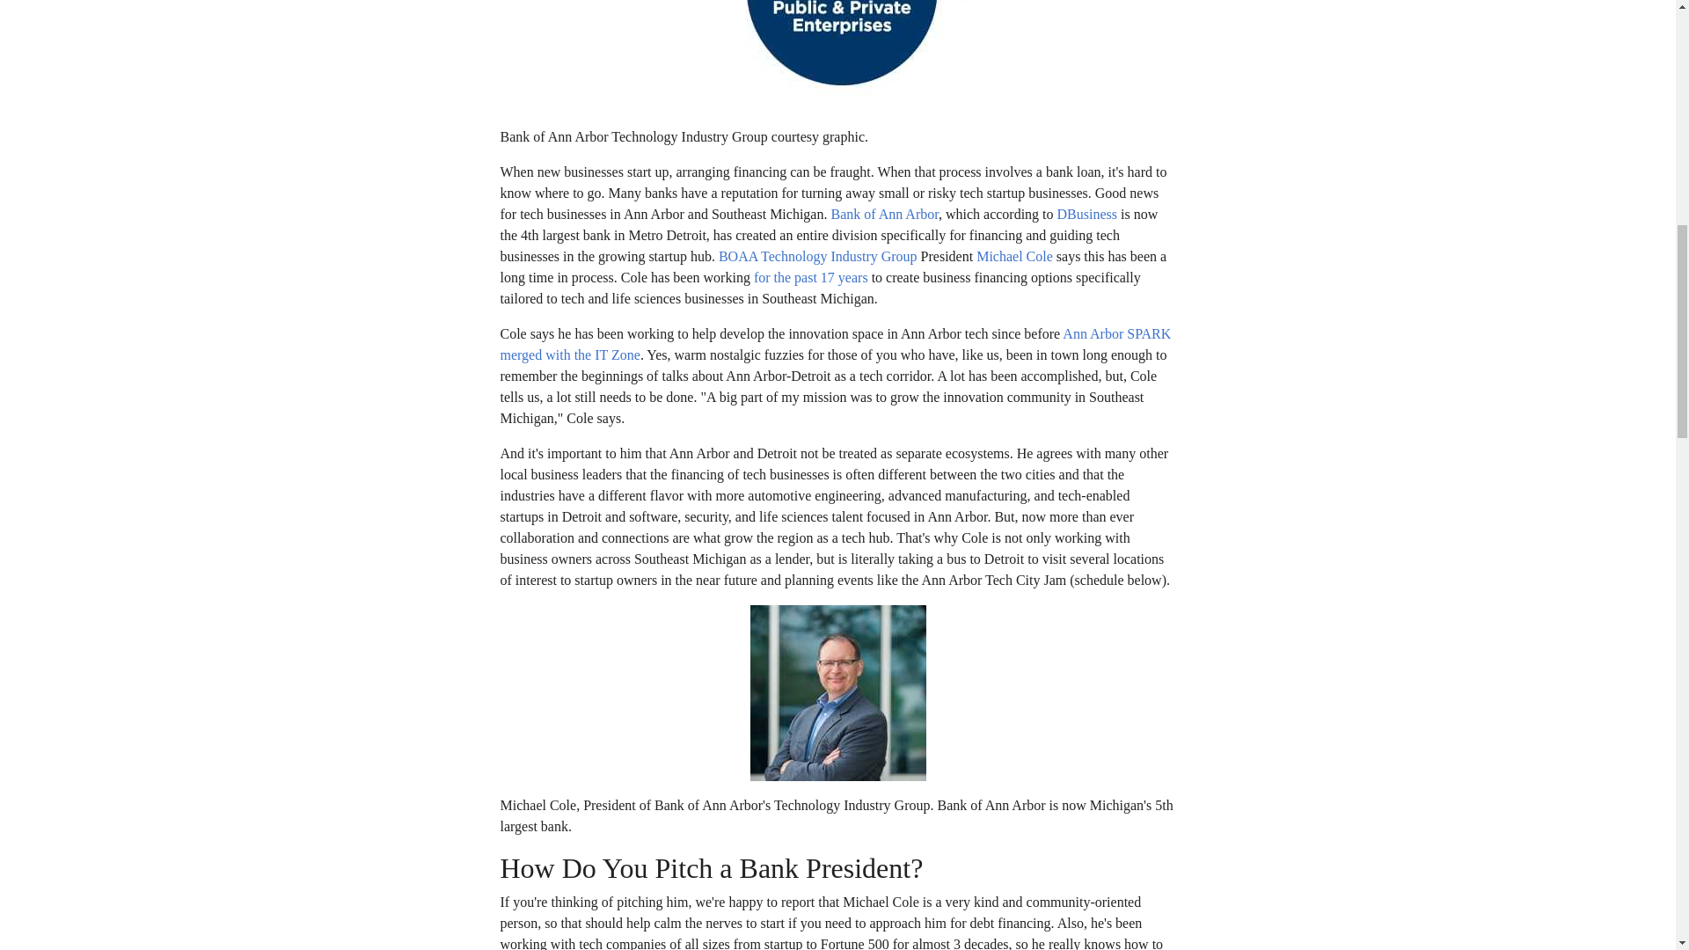  What do you see at coordinates (1115, 333) in the screenshot?
I see `Ann Arbor SPARK` at bounding box center [1115, 333].